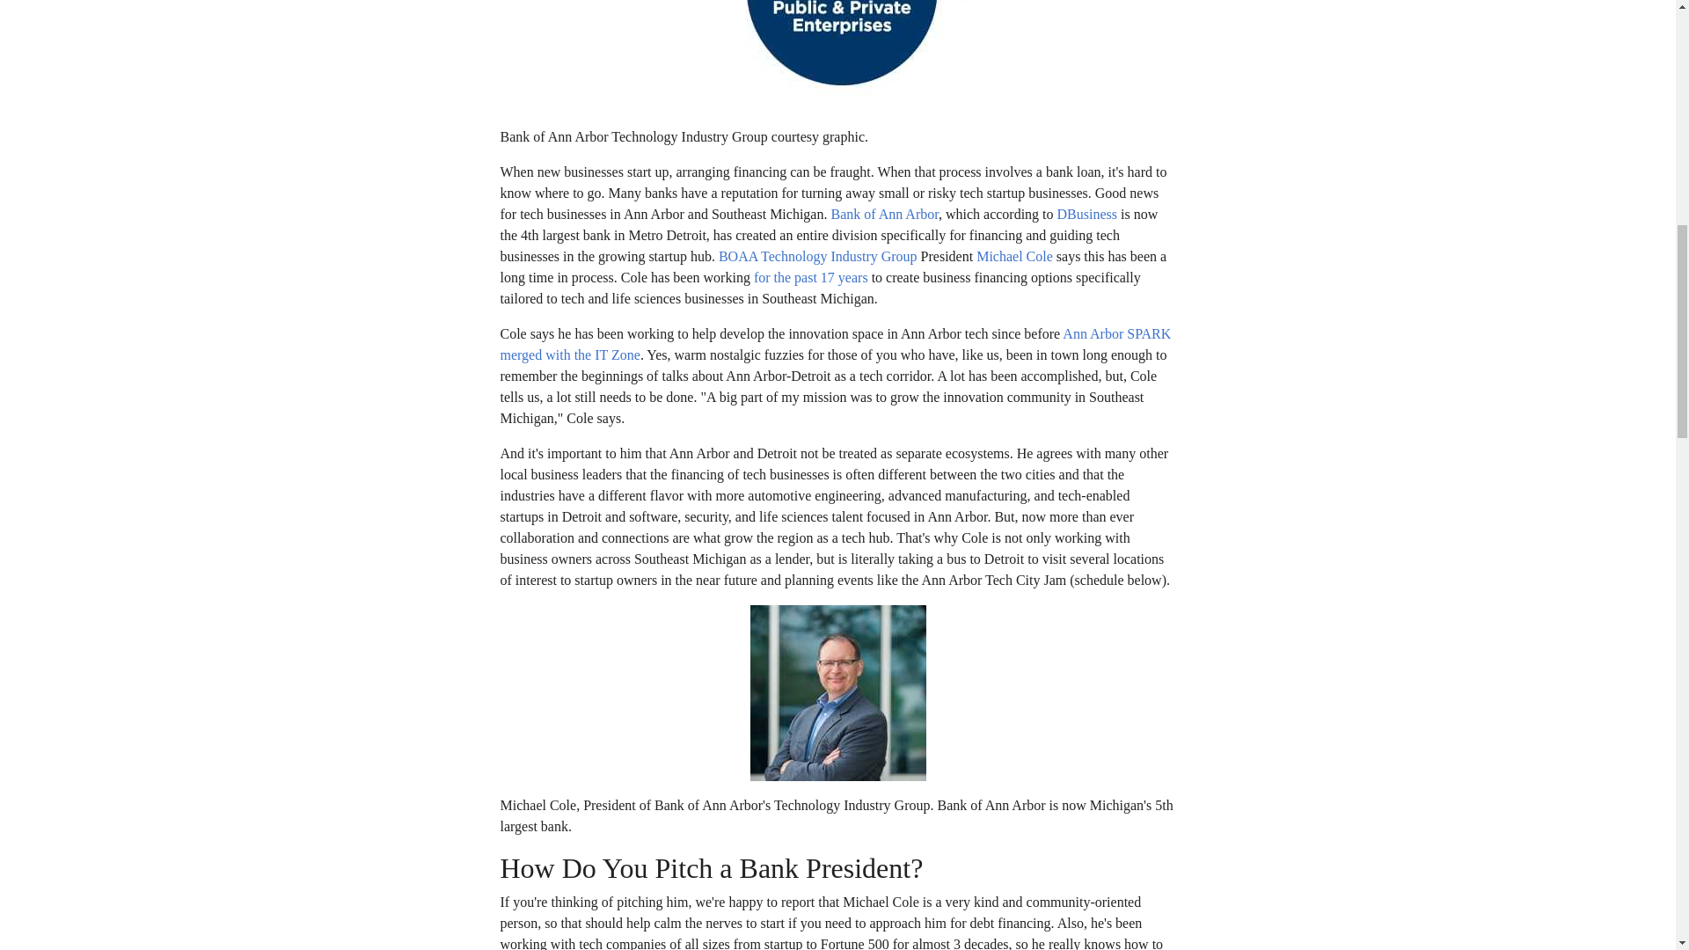  What do you see at coordinates (1115, 333) in the screenshot?
I see `Ann Arbor SPARK` at bounding box center [1115, 333].